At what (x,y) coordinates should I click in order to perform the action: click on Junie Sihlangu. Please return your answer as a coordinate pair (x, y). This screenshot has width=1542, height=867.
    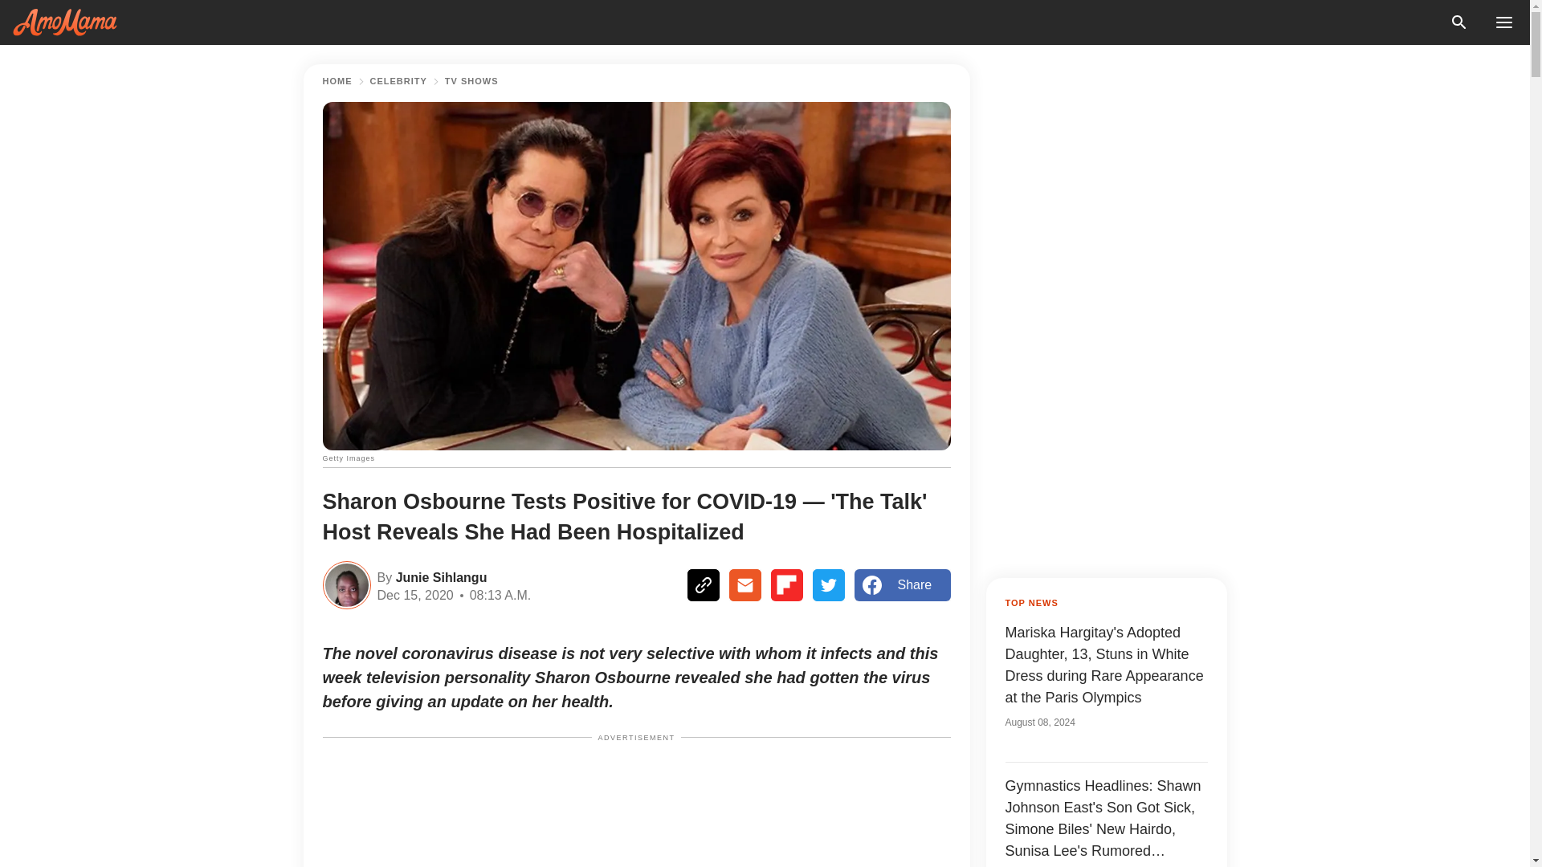
    Looking at the image, I should click on (439, 576).